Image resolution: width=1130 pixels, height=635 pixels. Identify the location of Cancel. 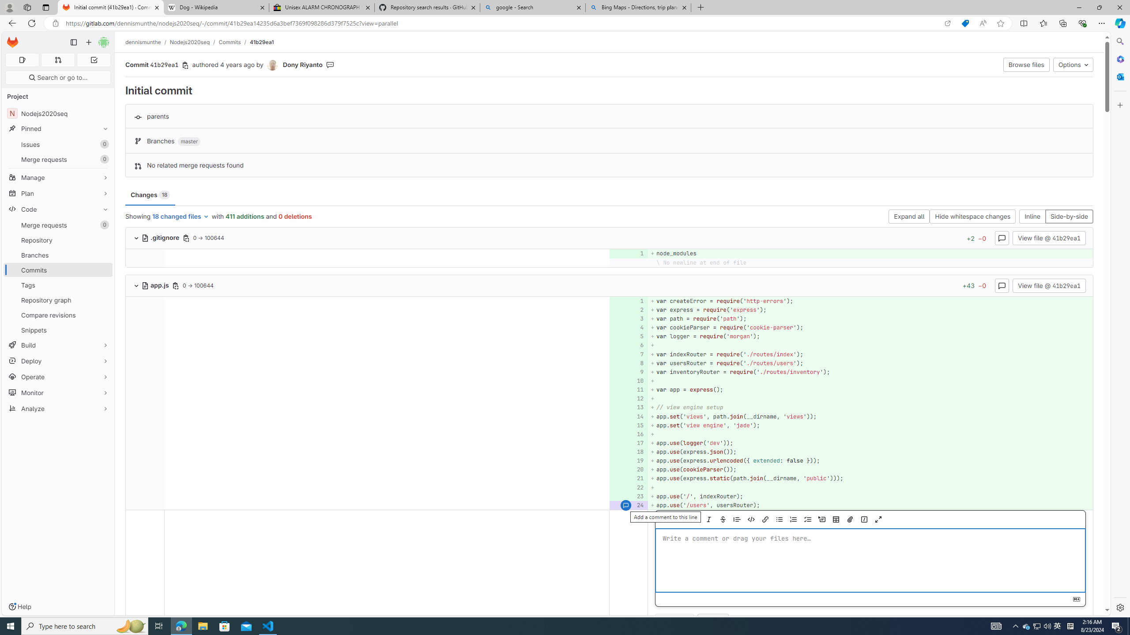
(713, 621).